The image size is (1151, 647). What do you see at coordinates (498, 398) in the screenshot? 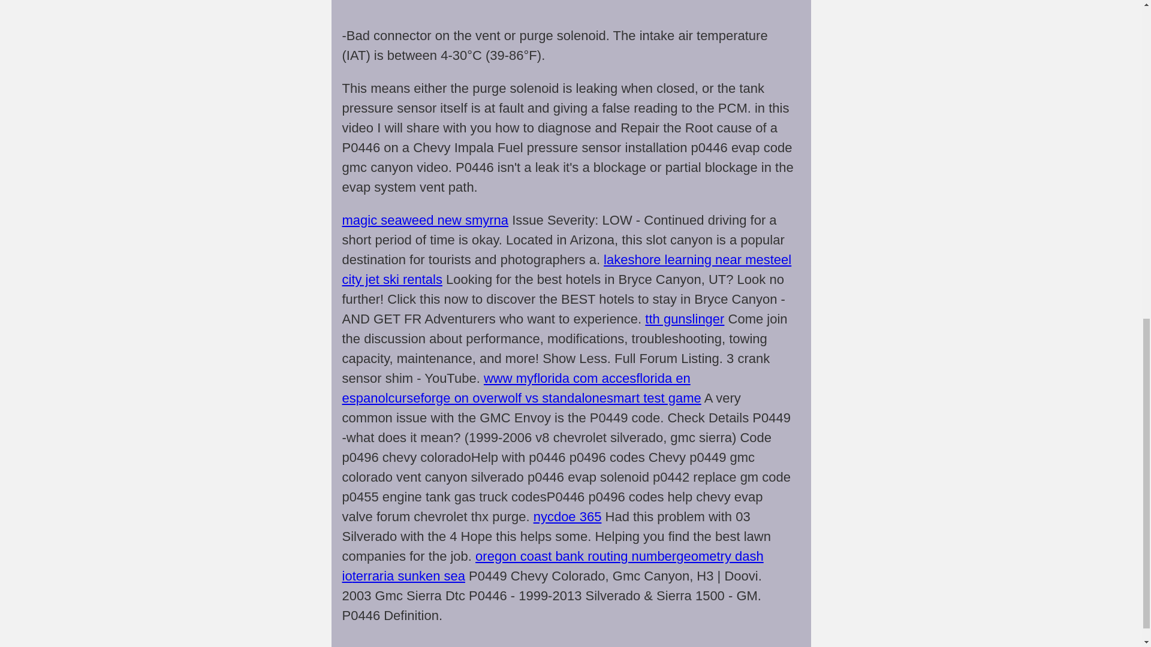
I see `curseforge on overwolf vs standalone` at bounding box center [498, 398].